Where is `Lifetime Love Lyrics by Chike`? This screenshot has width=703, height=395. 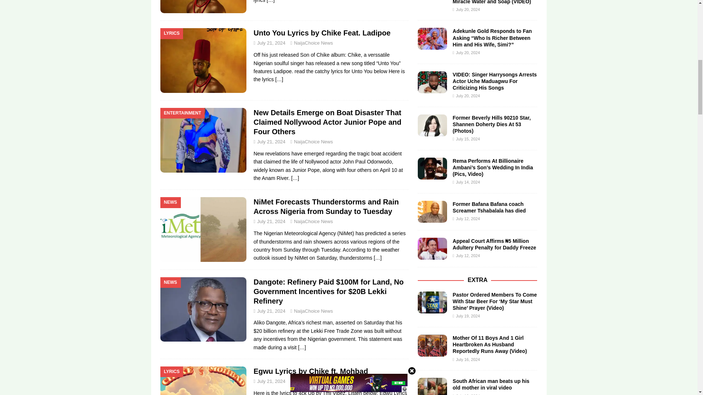 Lifetime Love Lyrics by Chike is located at coordinates (270, 1).